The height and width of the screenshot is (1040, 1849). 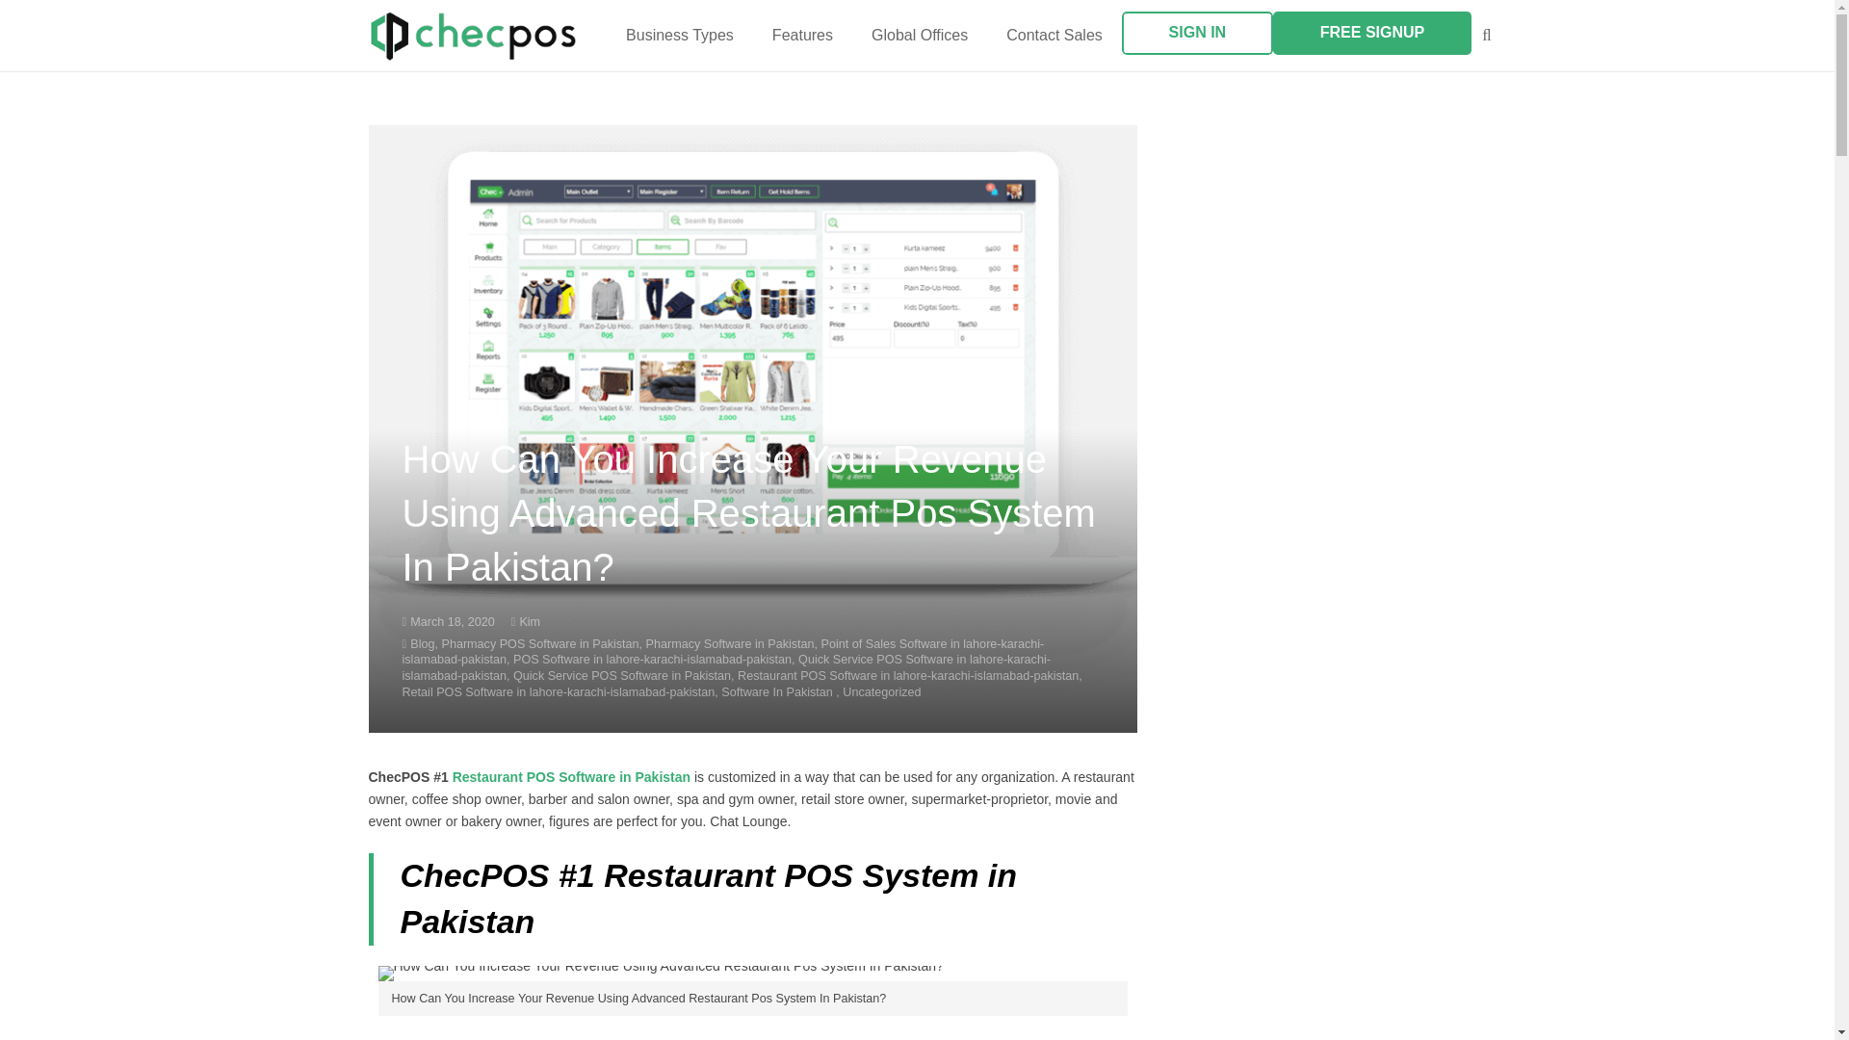 What do you see at coordinates (802, 35) in the screenshot?
I see `Features` at bounding box center [802, 35].